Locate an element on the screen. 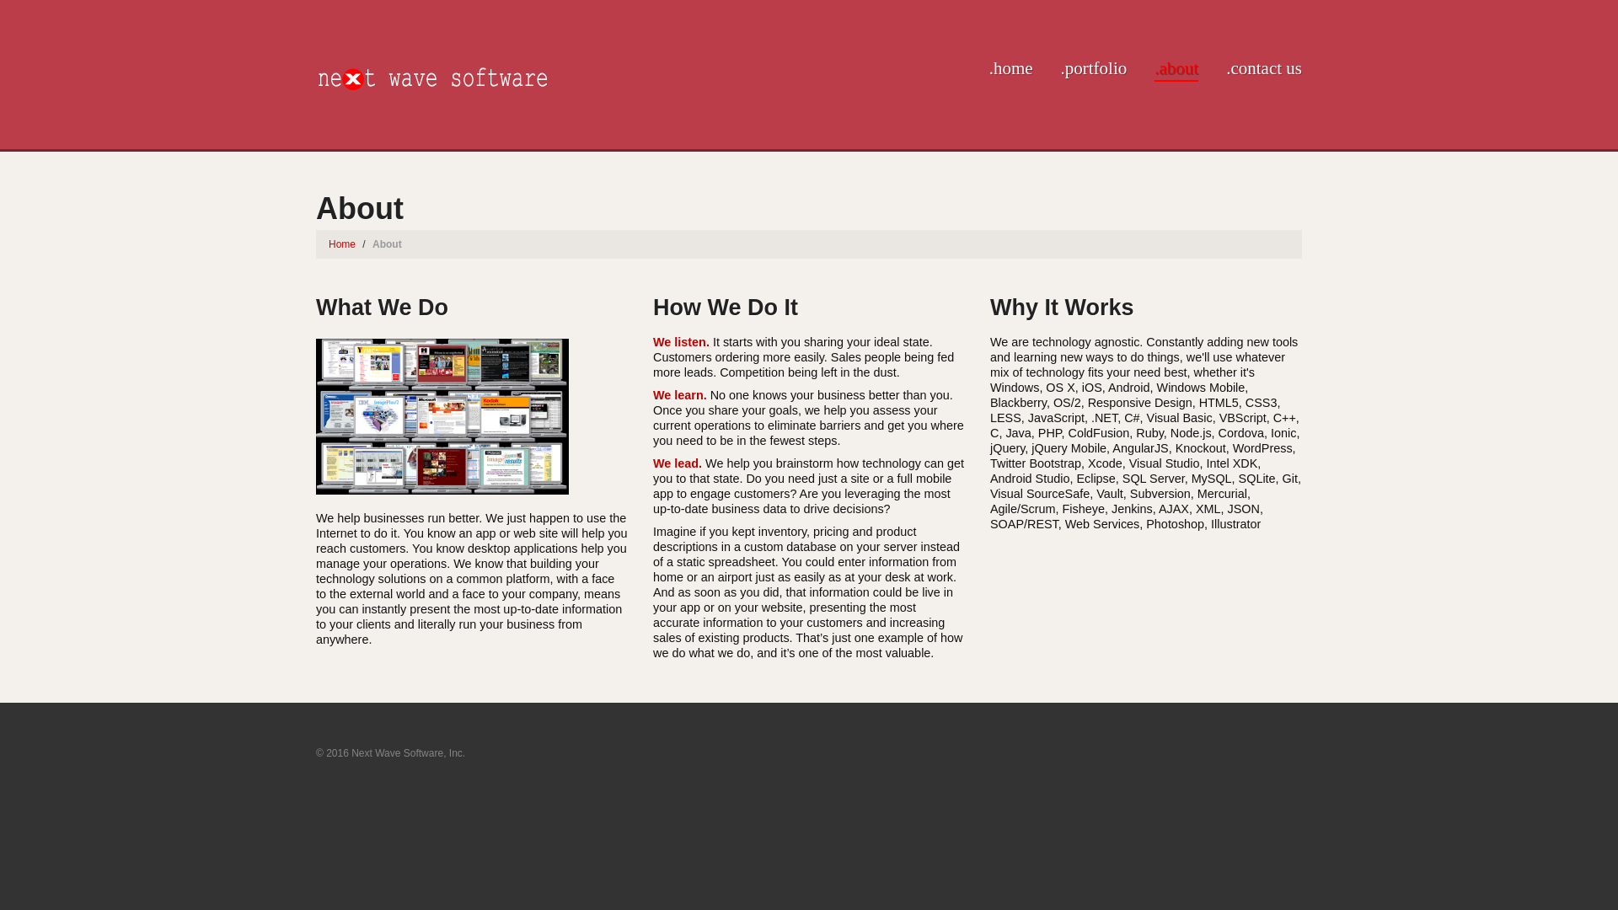  Way more than cool sites. is located at coordinates (432, 76).